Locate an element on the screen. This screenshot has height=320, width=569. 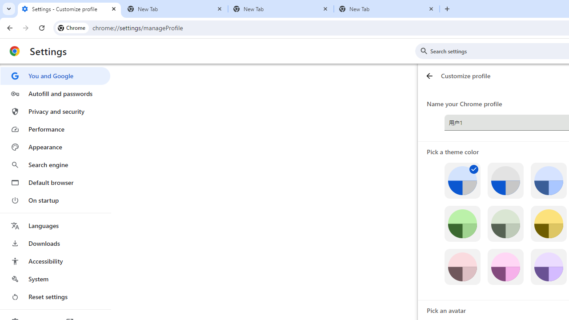
Appearance is located at coordinates (55, 147).